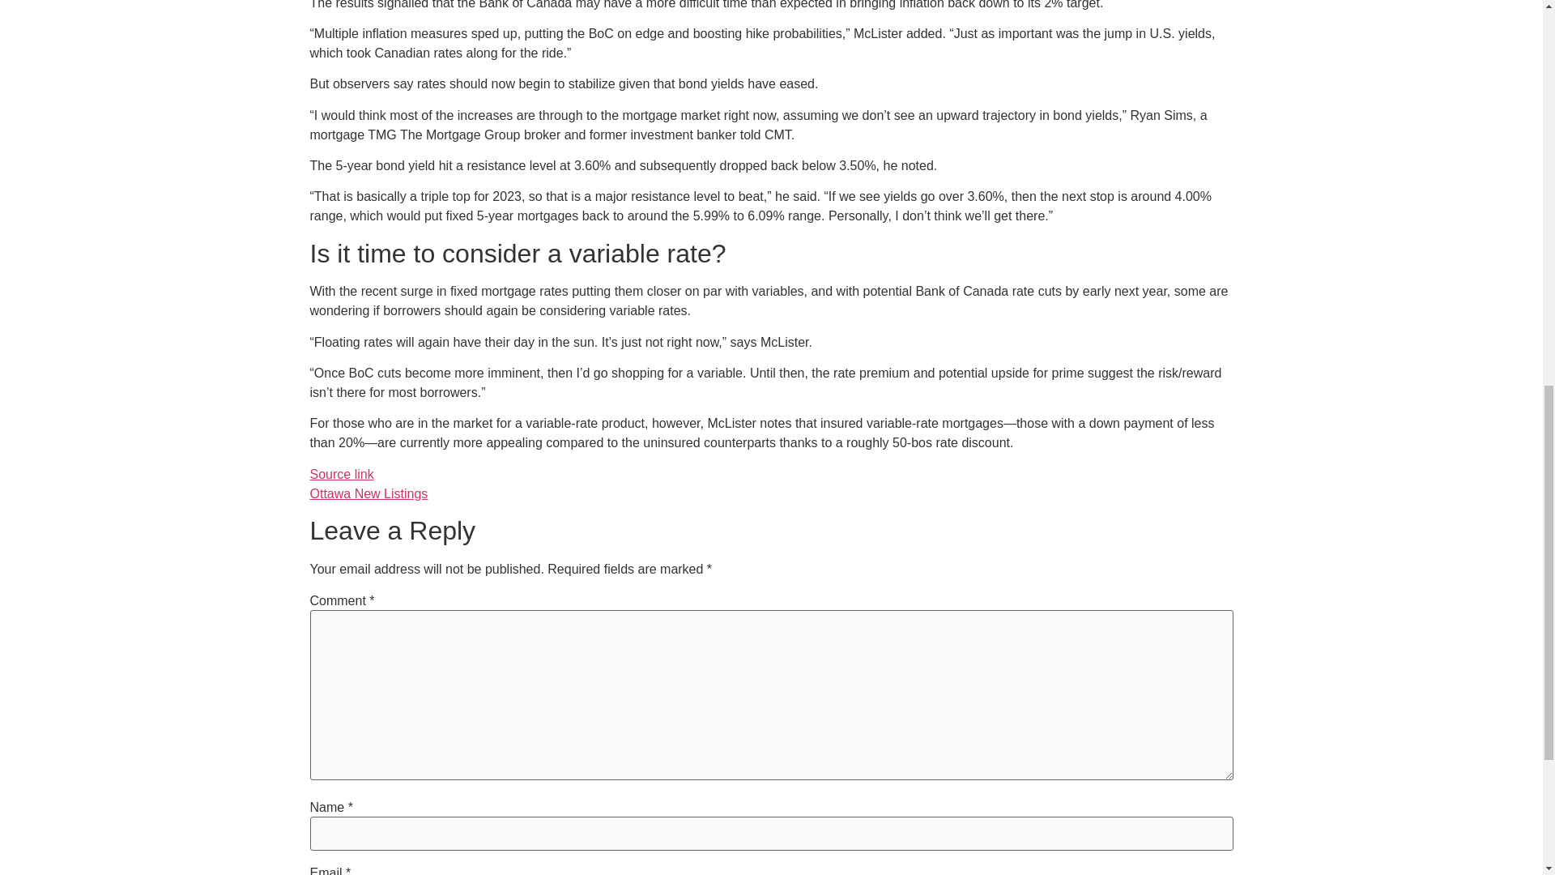 Image resolution: width=1555 pixels, height=875 pixels. I want to click on Ottawa New Listings, so click(369, 493).